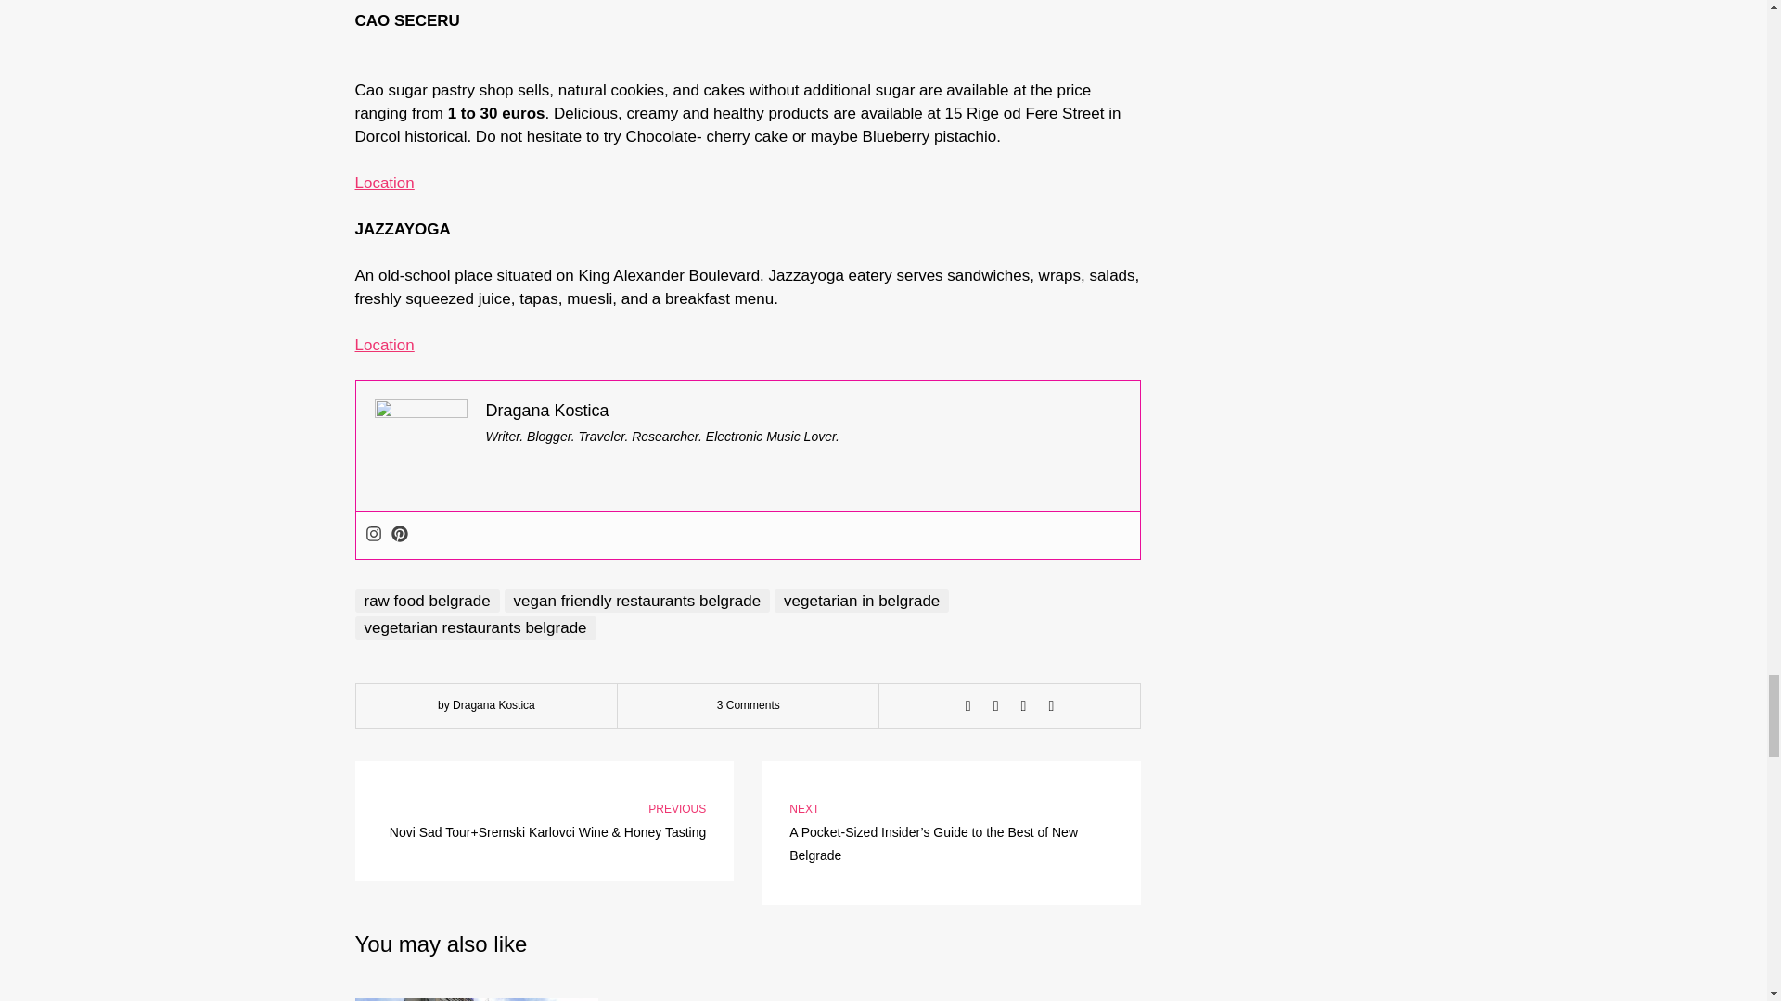 The width and height of the screenshot is (1781, 1001). Describe the element at coordinates (1050, 706) in the screenshot. I see `Pin this` at that location.